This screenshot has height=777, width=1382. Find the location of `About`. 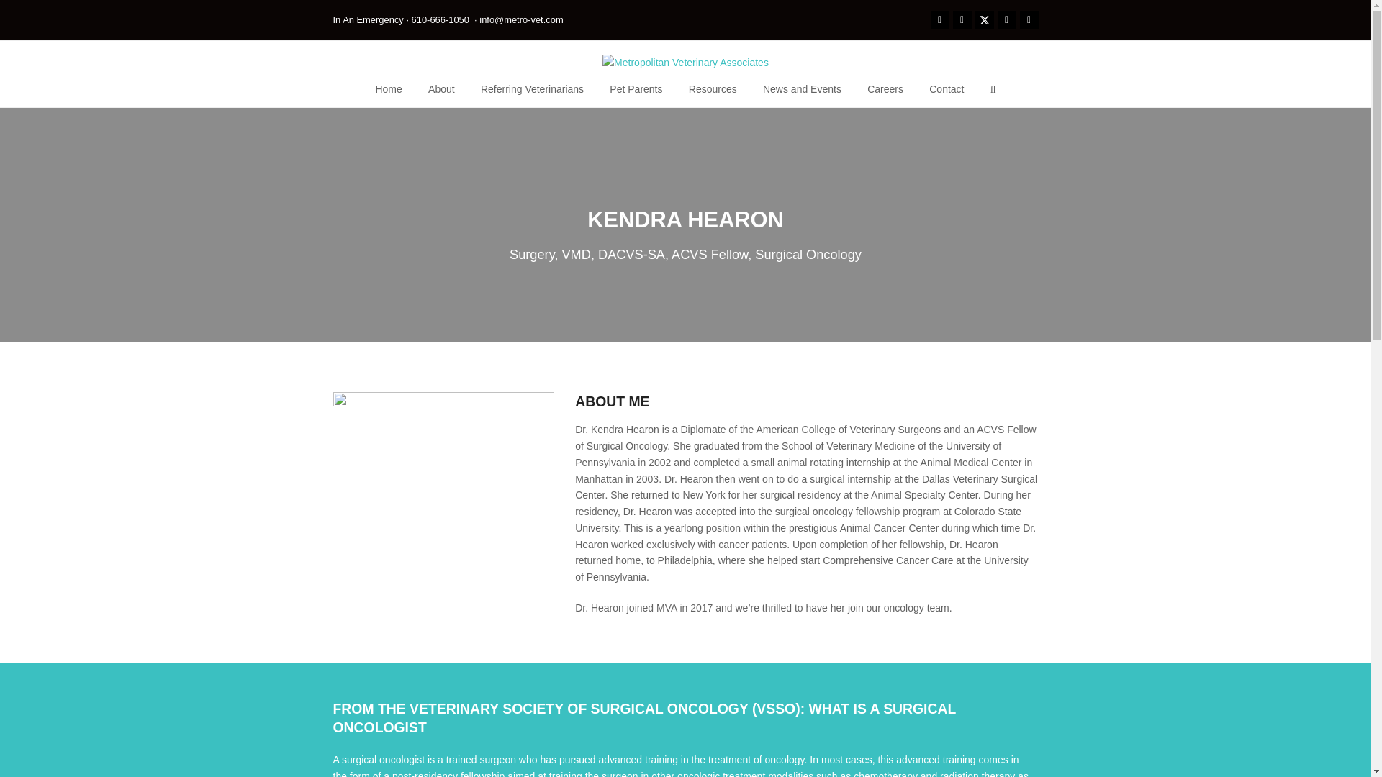

About is located at coordinates (442, 89).